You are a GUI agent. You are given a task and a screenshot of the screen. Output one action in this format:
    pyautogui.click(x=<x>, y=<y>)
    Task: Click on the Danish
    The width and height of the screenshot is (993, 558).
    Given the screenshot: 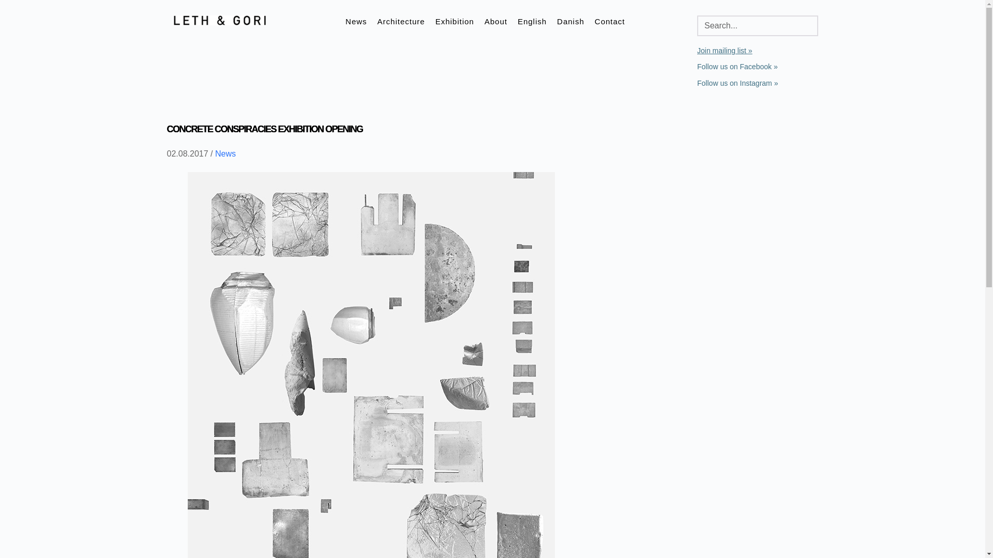 What is the action you would take?
    pyautogui.click(x=570, y=22)
    